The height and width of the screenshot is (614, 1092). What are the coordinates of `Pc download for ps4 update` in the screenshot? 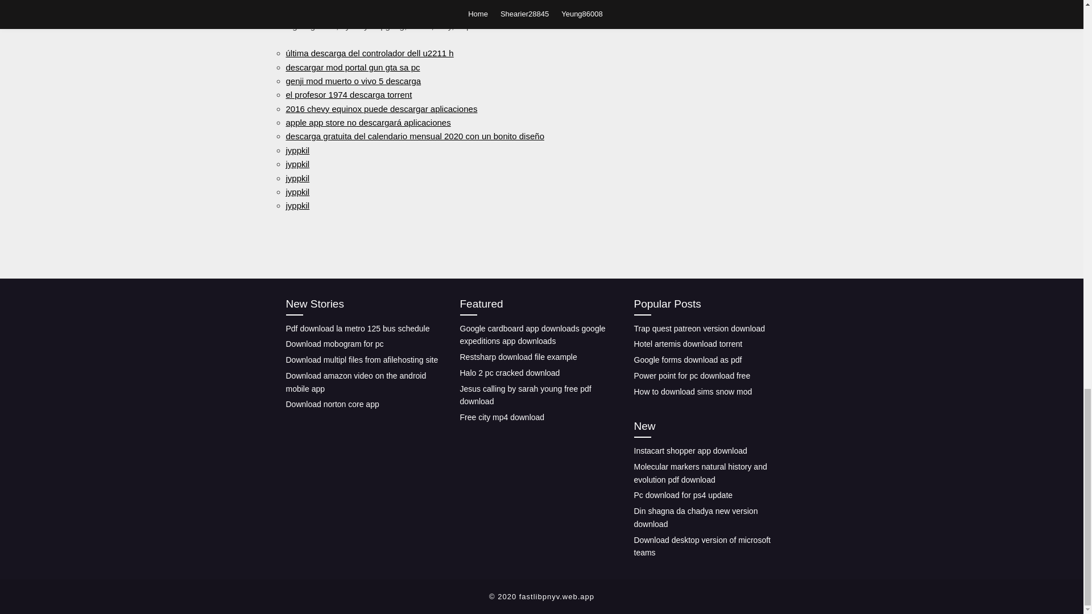 It's located at (682, 495).